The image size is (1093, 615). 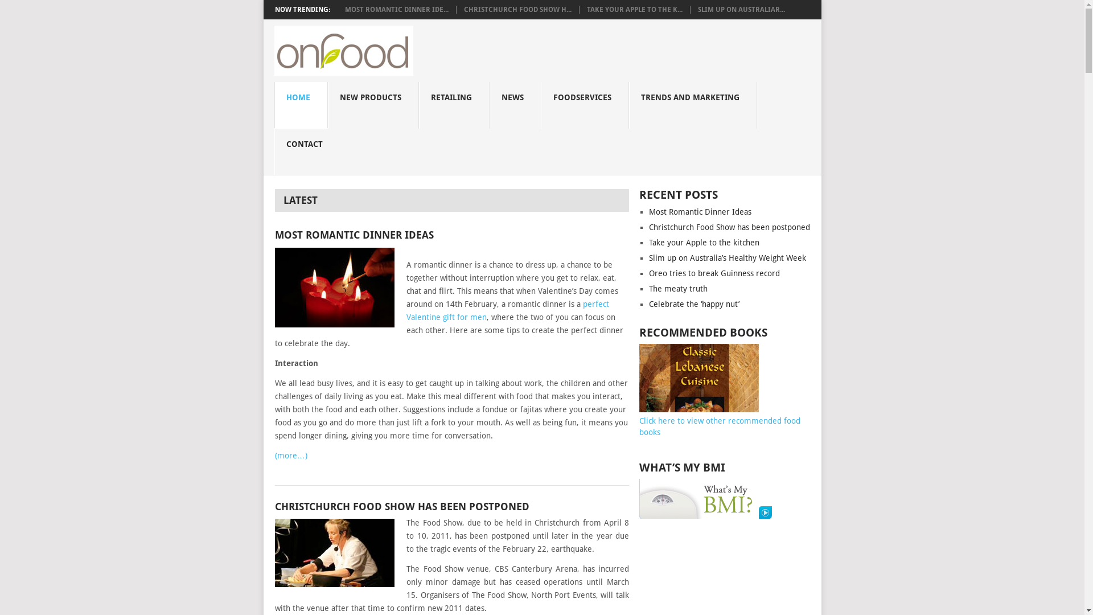 I want to click on Take your Apple to the kitchen, so click(x=704, y=243).